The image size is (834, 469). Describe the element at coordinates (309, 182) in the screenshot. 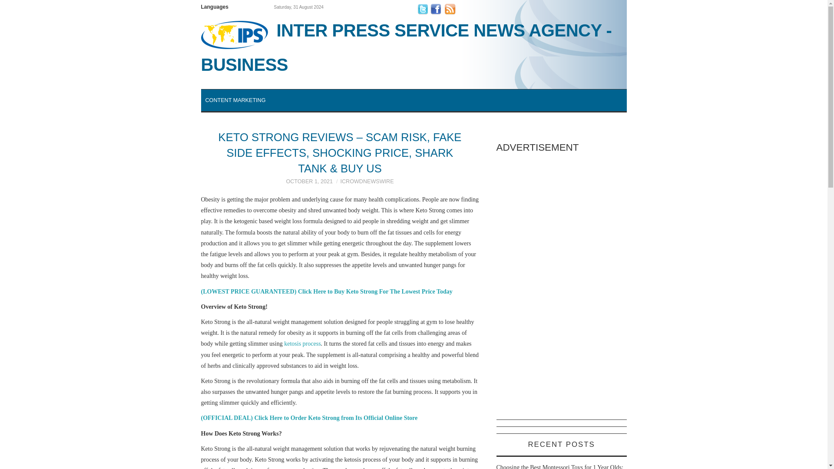

I see `OCTOBER 1, 2021` at that location.